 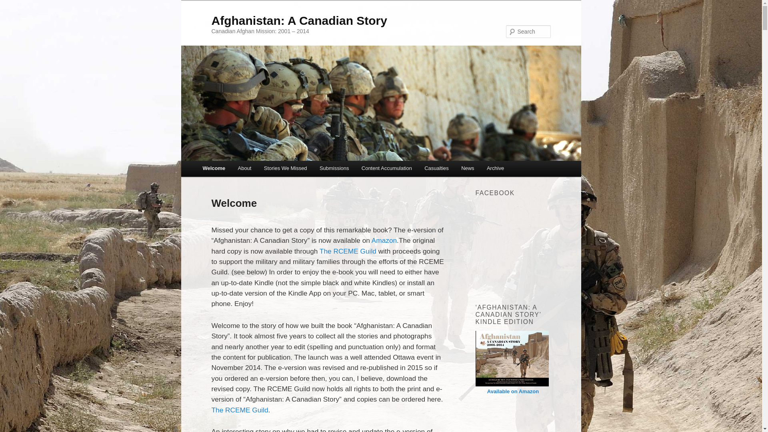 I want to click on Welcome, so click(x=214, y=168).